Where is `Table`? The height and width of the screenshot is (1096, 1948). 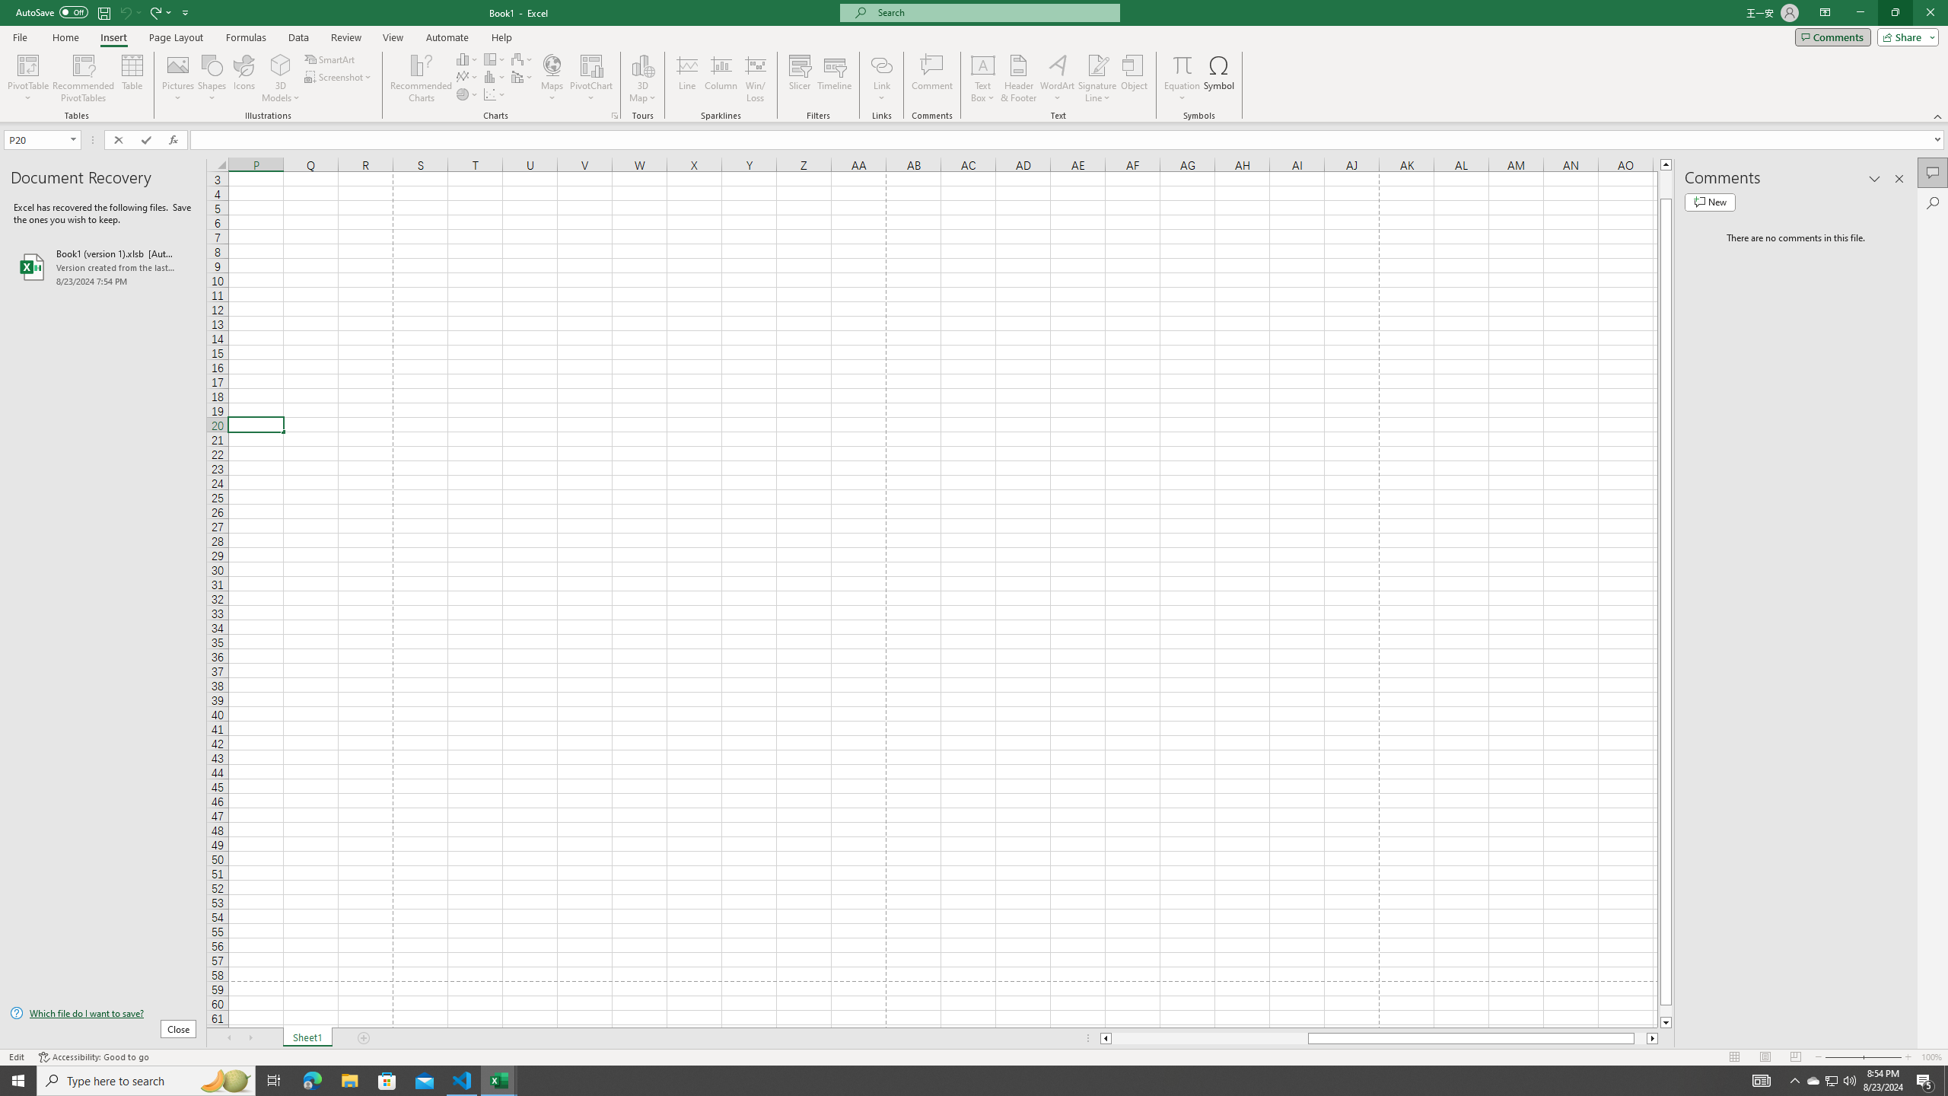
Table is located at coordinates (132, 78).